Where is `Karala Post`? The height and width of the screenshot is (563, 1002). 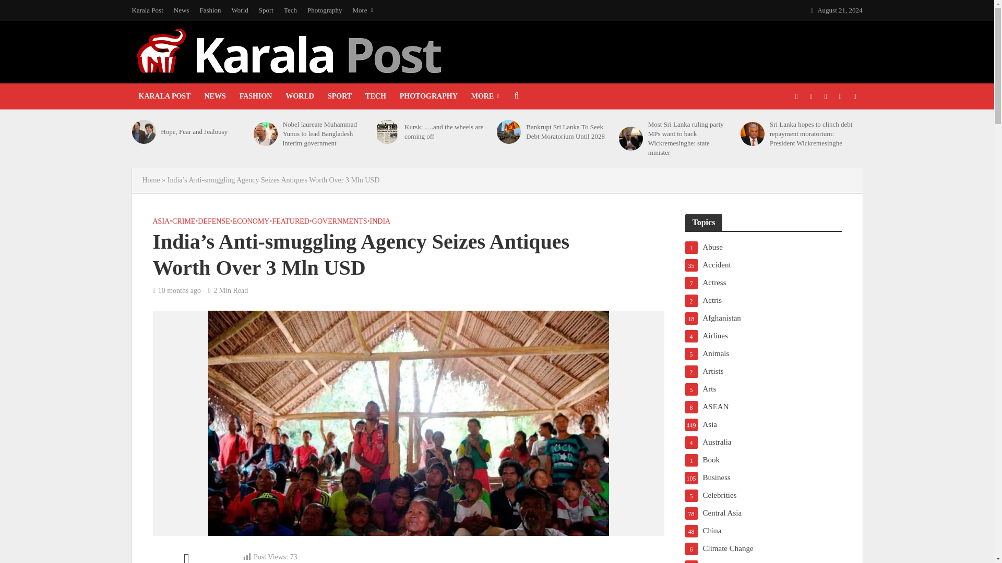 Karala Post is located at coordinates (149, 10).